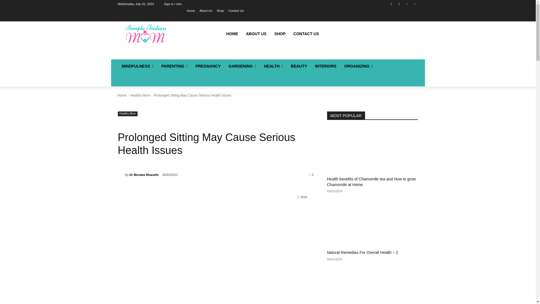 This screenshot has height=304, width=540. I want to click on About Us, so click(206, 10).